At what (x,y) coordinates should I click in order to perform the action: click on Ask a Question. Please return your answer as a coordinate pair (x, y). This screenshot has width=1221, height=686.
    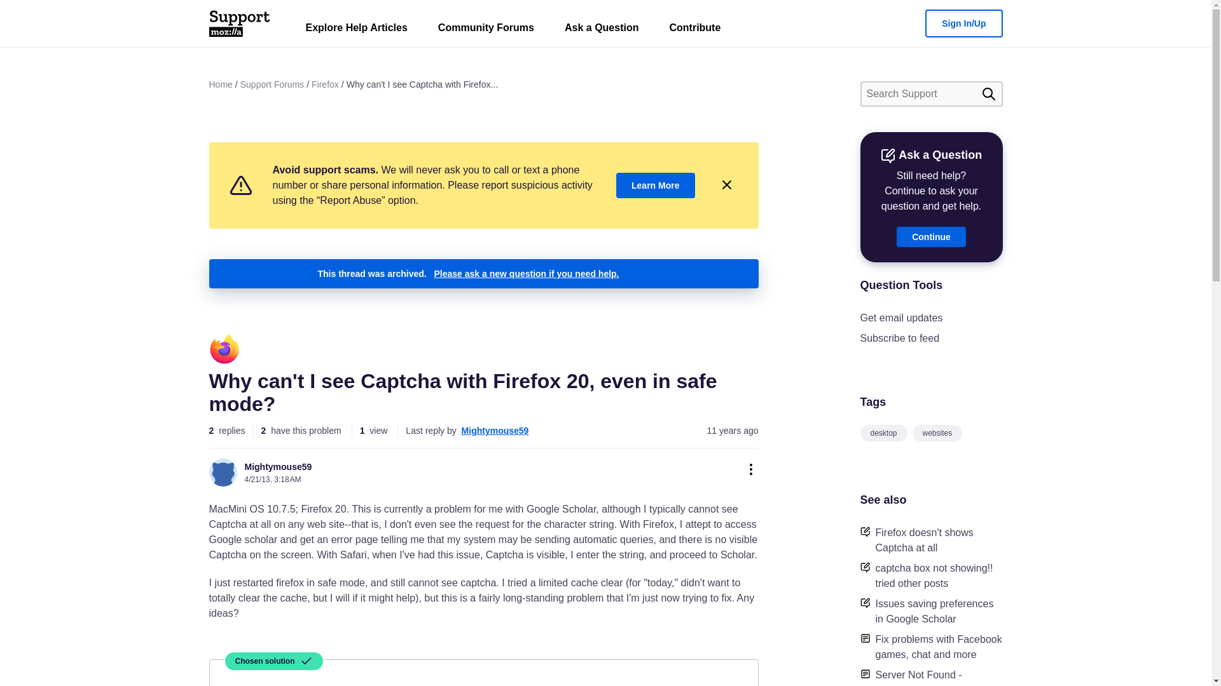
    Looking at the image, I should click on (602, 30).